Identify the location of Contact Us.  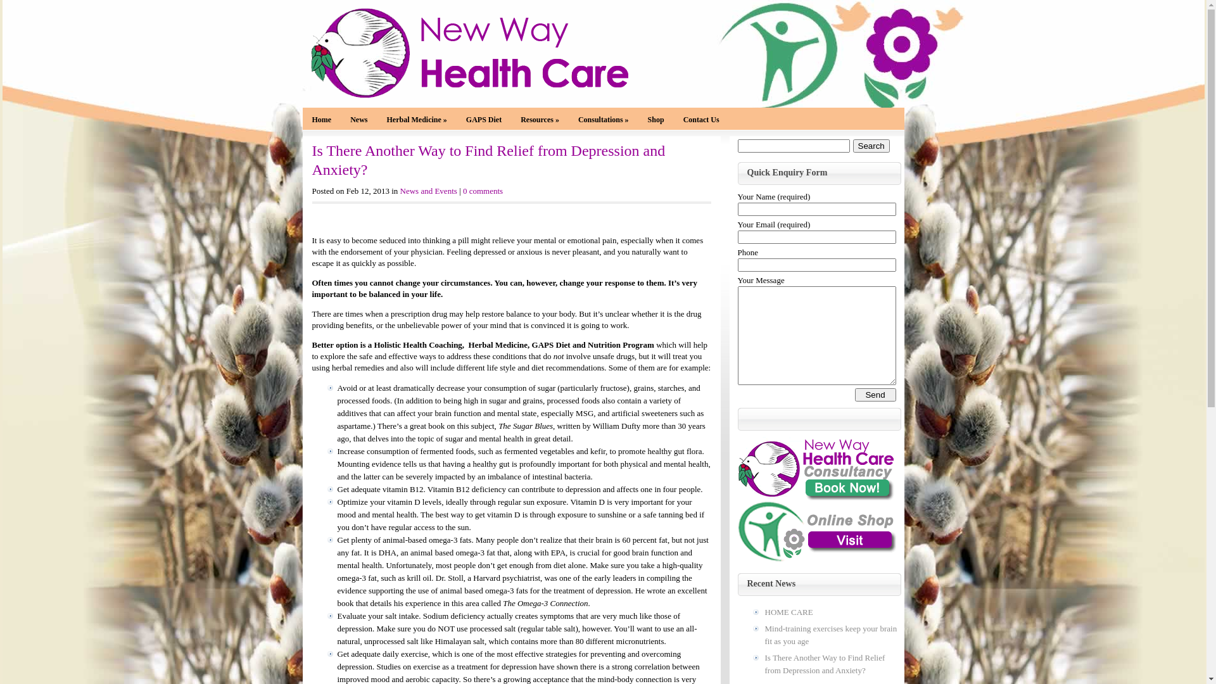
(702, 120).